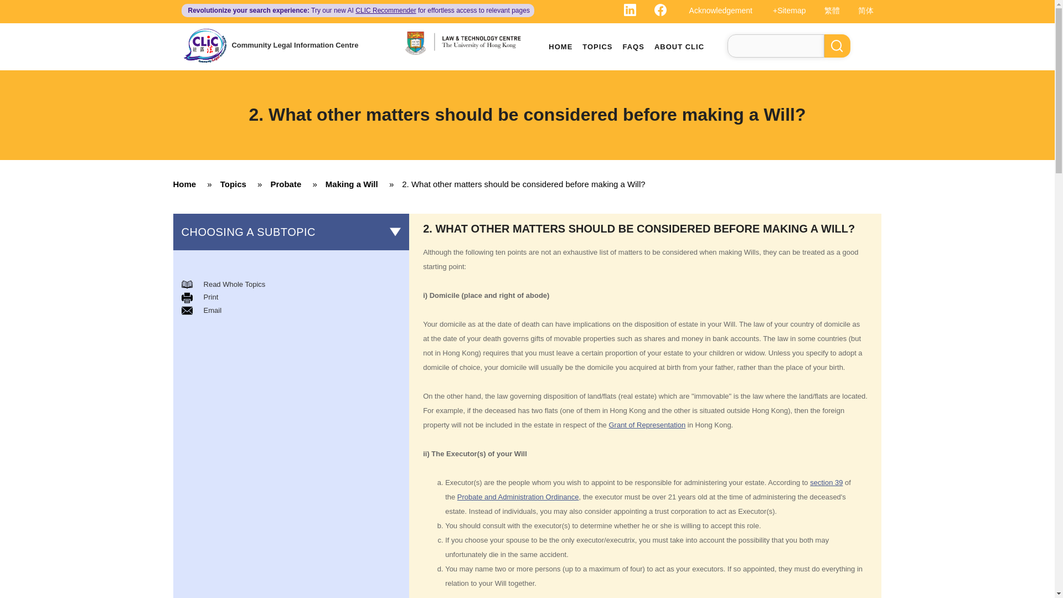 The height and width of the screenshot is (598, 1063). I want to click on Grant of Representation, so click(647, 425).